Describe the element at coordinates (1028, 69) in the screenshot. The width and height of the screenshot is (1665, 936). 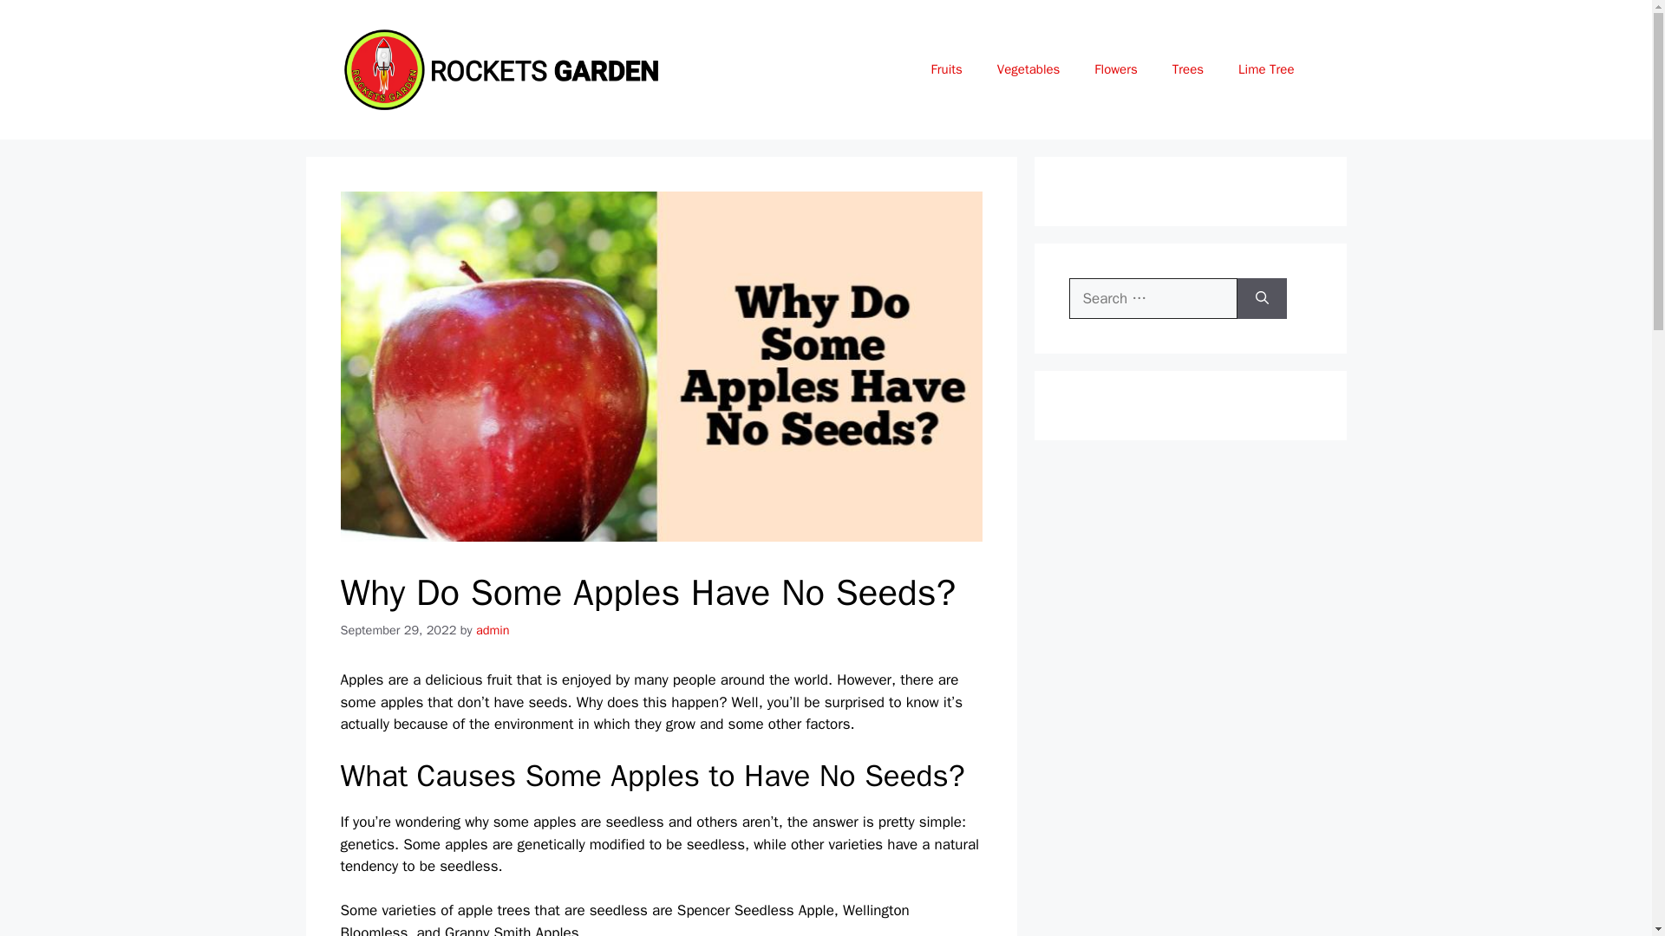
I see `Vegetables` at that location.